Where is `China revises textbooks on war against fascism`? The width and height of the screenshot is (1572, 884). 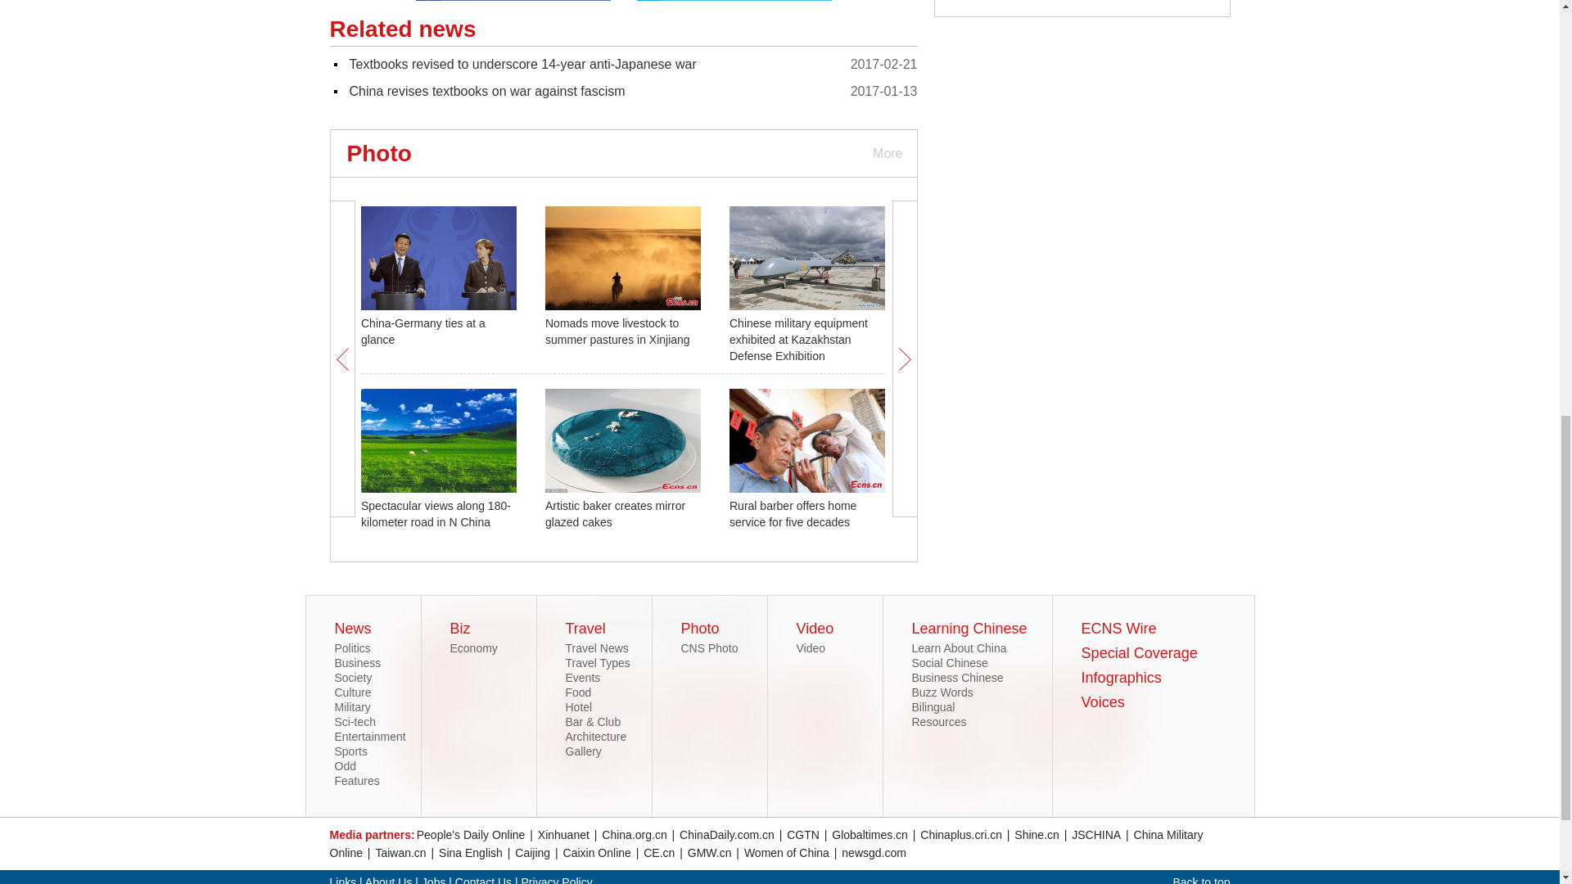
China revises textbooks on war against fascism is located at coordinates (486, 90).